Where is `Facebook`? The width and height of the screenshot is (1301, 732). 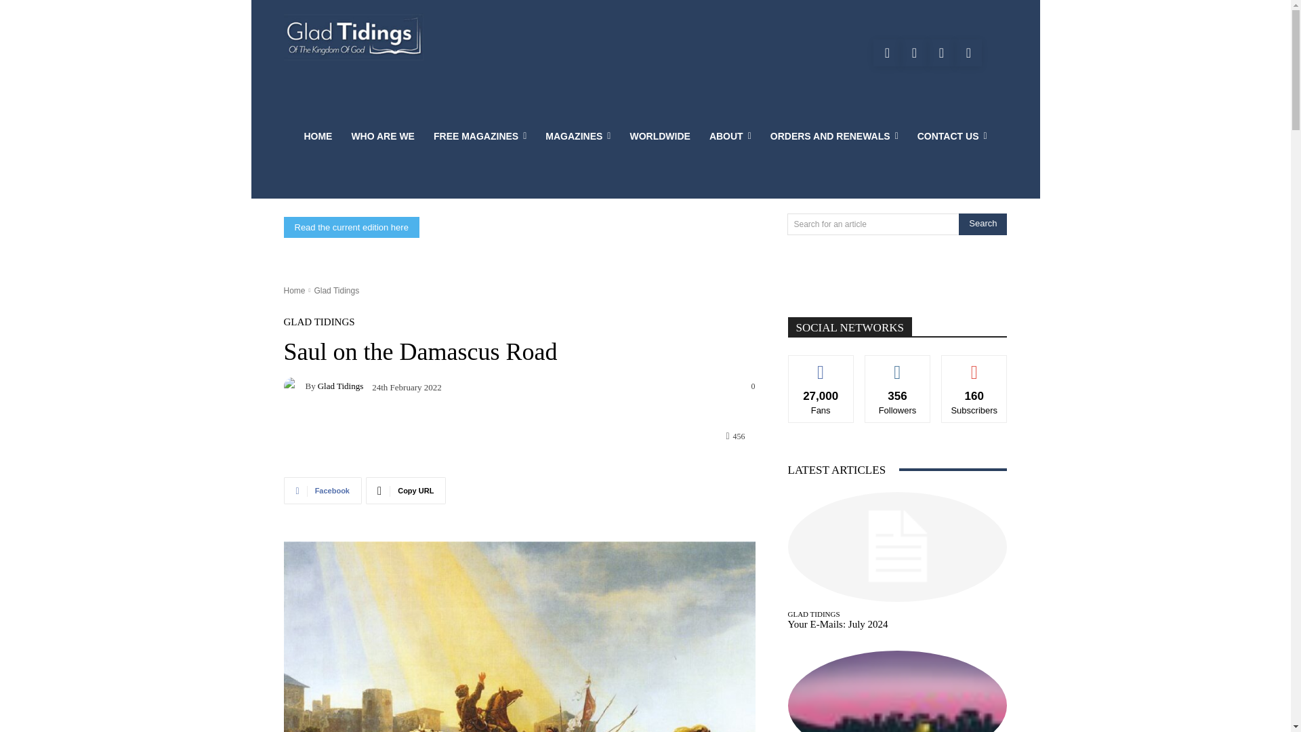 Facebook is located at coordinates (886, 53).